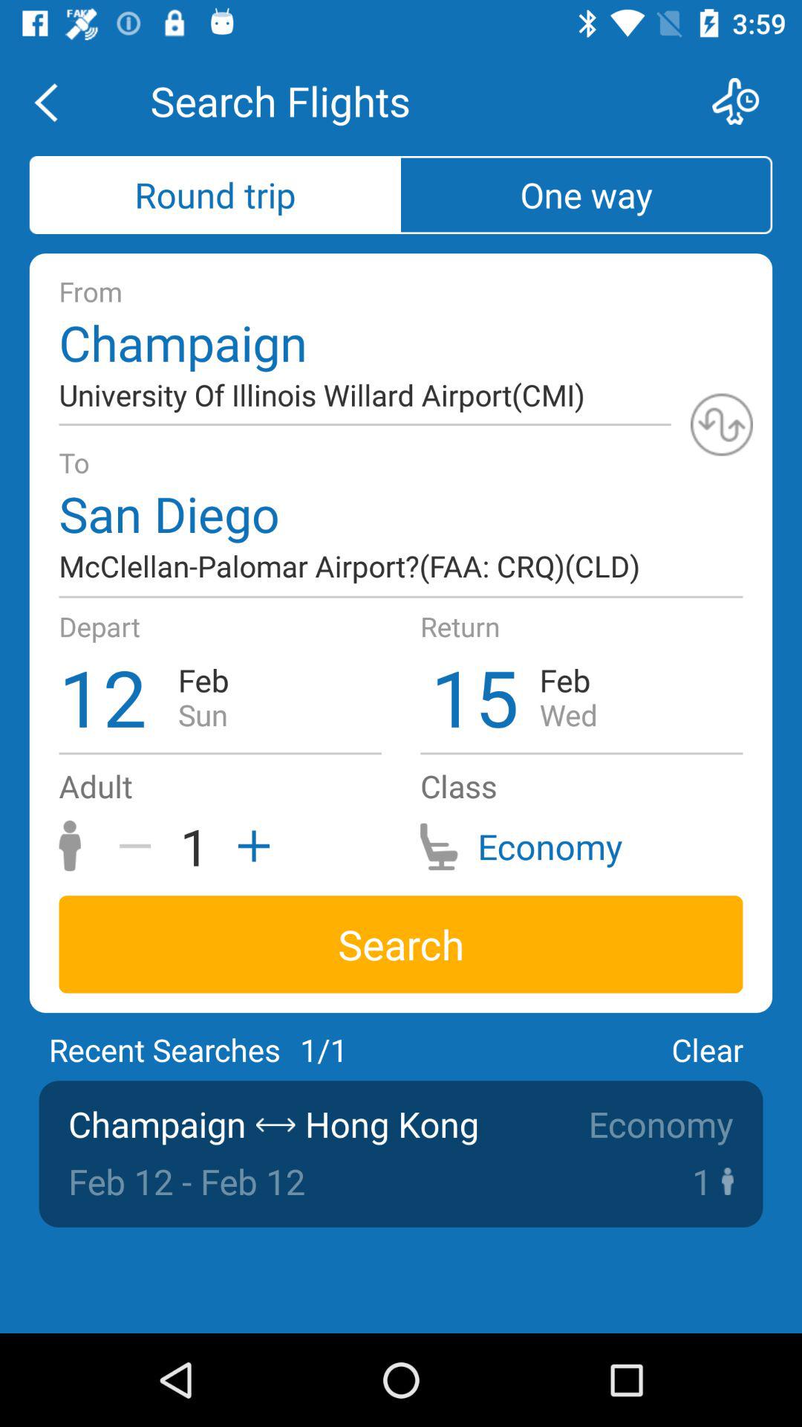  I want to click on scroll to round trip icon, so click(215, 195).